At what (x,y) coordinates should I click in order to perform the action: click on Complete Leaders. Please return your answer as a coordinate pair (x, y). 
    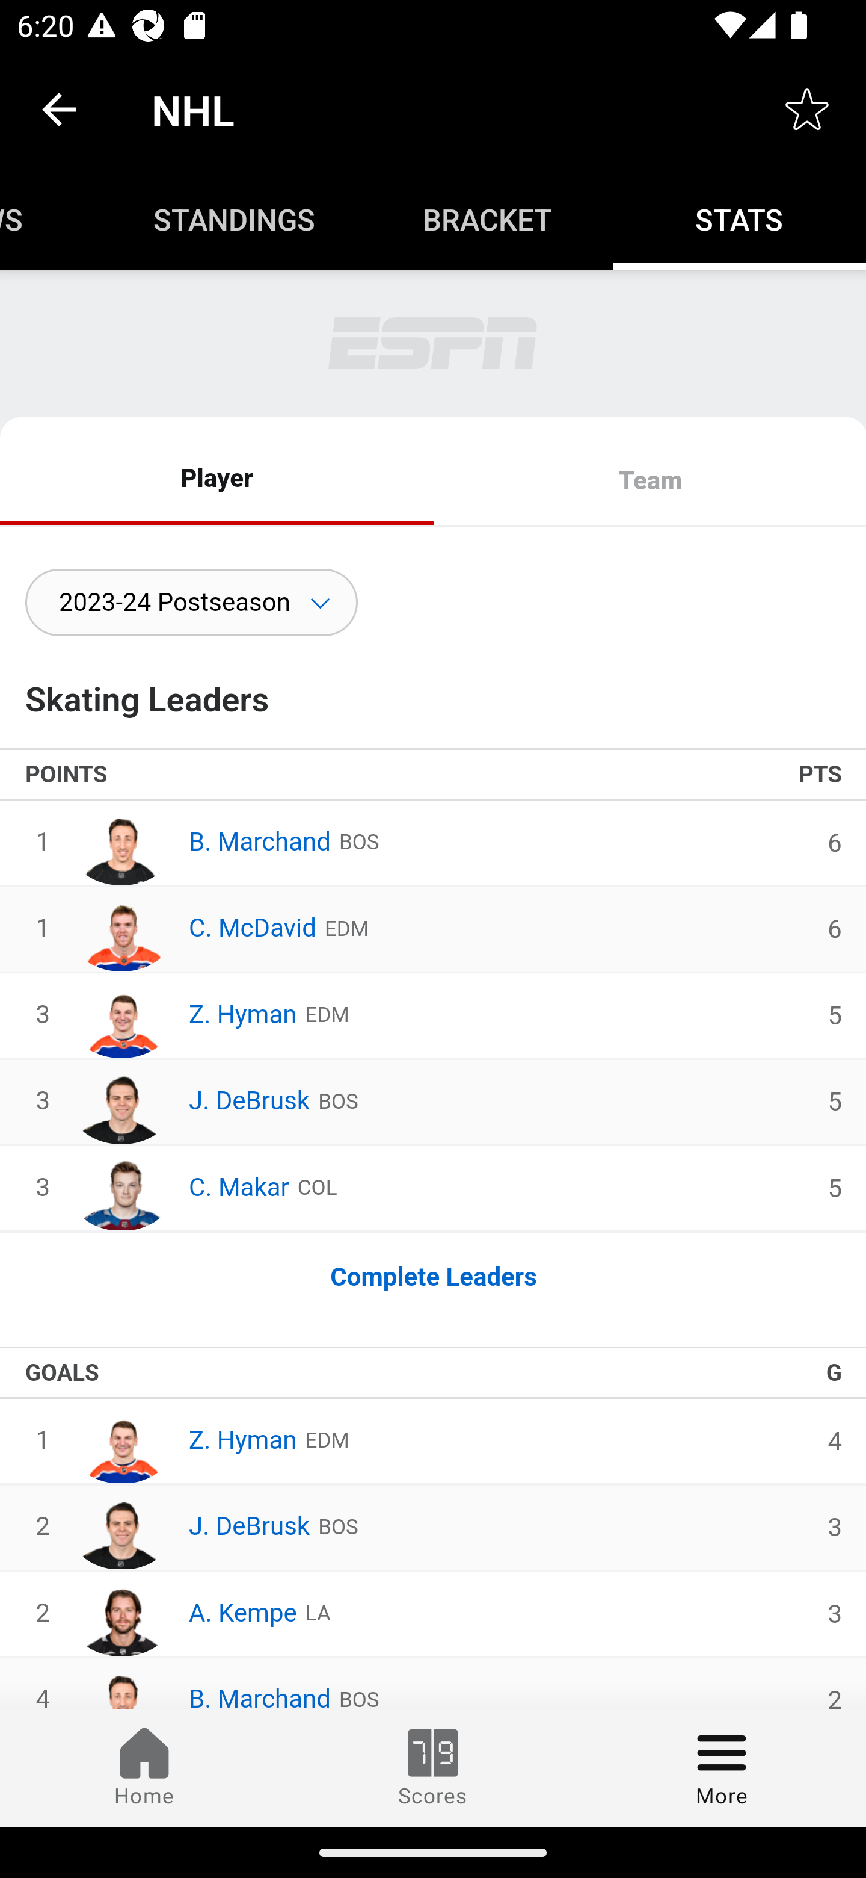
    Looking at the image, I should click on (433, 1277).